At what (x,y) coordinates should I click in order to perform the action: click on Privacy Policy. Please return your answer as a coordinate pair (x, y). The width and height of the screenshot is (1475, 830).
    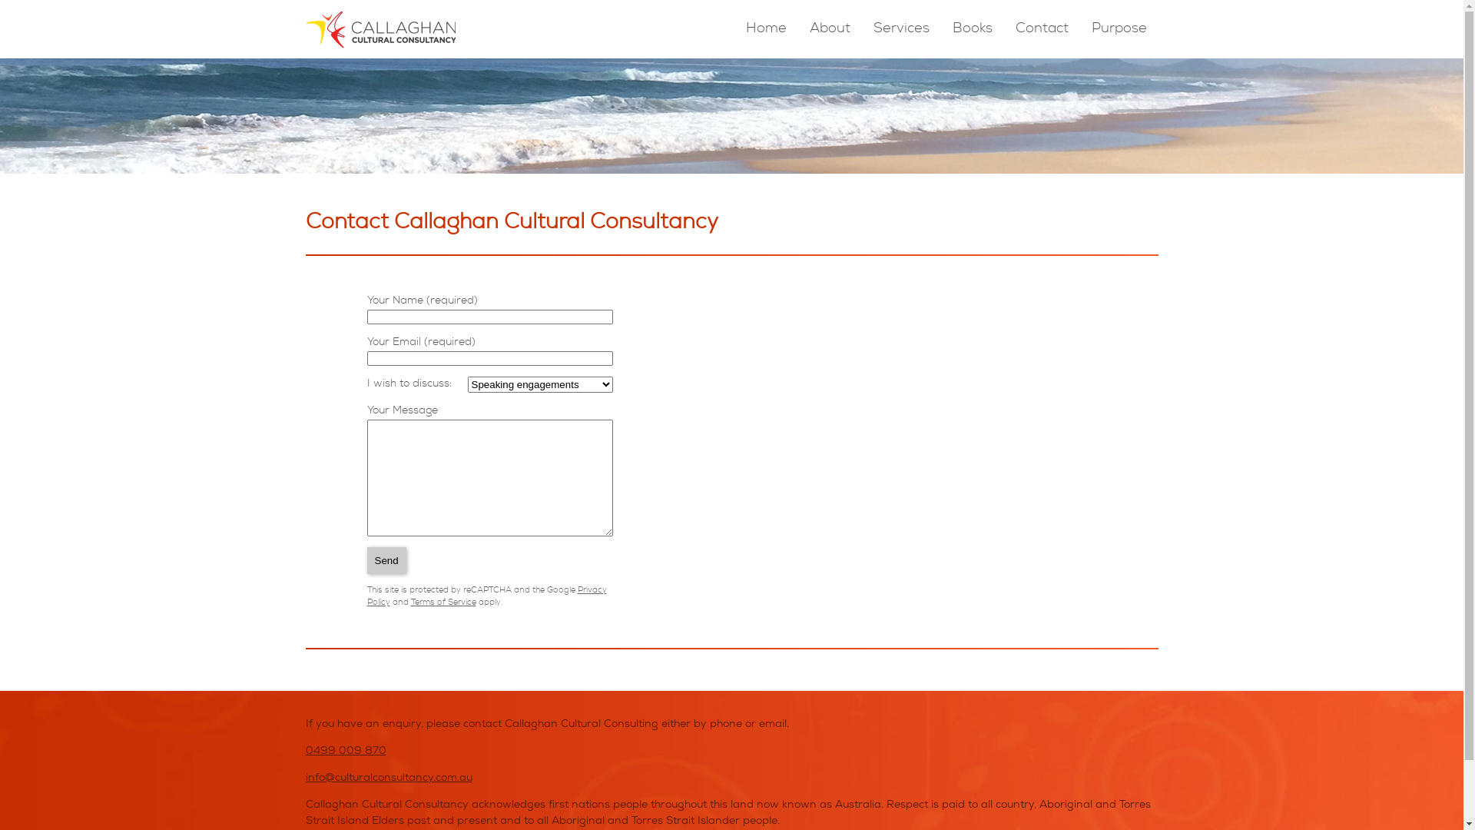
    Looking at the image, I should click on (487, 596).